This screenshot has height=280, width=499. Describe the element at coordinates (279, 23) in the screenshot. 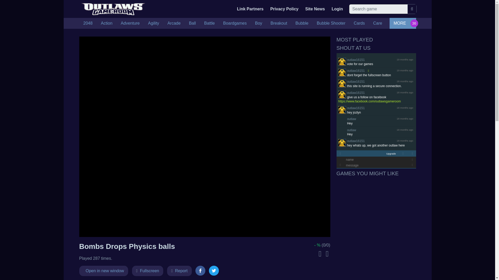

I see `Breakout` at that location.